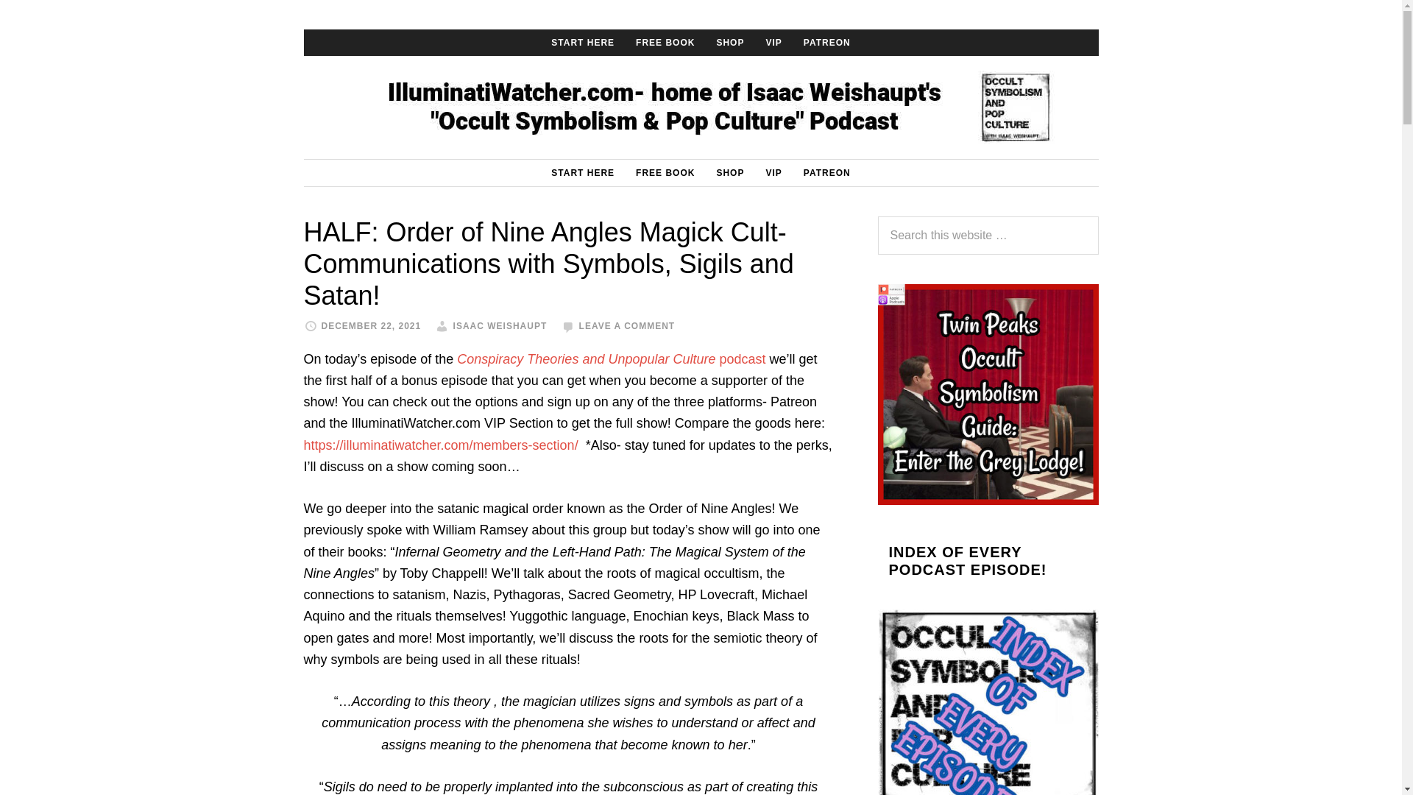 Image resolution: width=1413 pixels, height=795 pixels. I want to click on PATREON, so click(826, 42).